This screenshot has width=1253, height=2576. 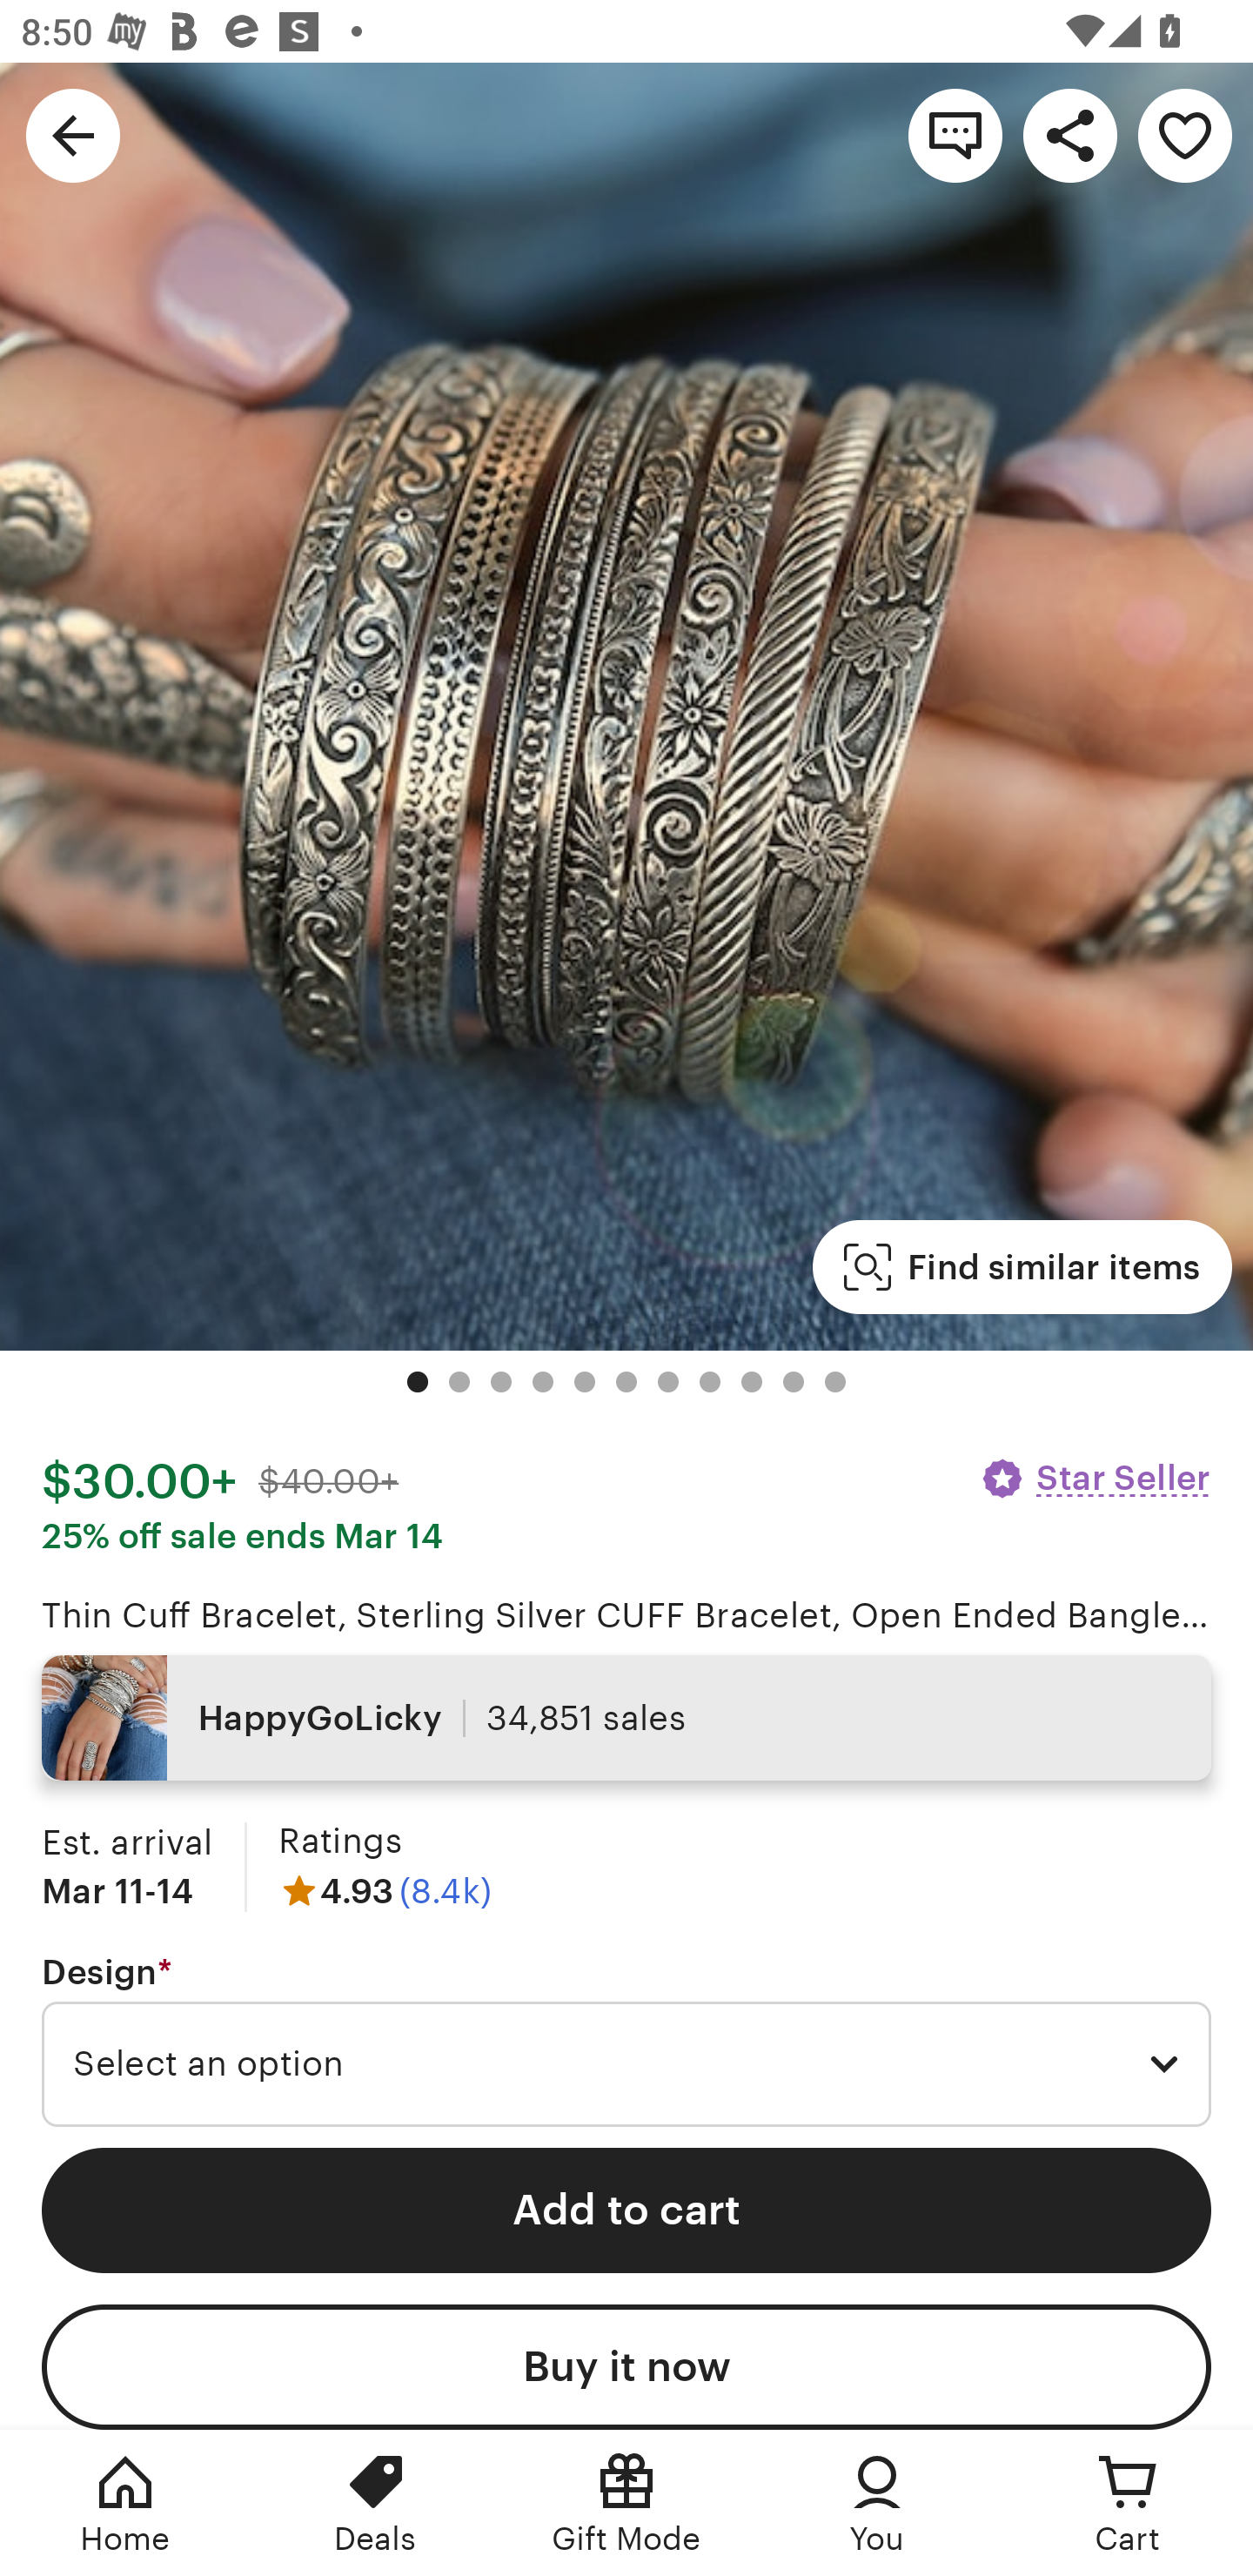 What do you see at coordinates (626, 2210) in the screenshot?
I see `Add to cart` at bounding box center [626, 2210].